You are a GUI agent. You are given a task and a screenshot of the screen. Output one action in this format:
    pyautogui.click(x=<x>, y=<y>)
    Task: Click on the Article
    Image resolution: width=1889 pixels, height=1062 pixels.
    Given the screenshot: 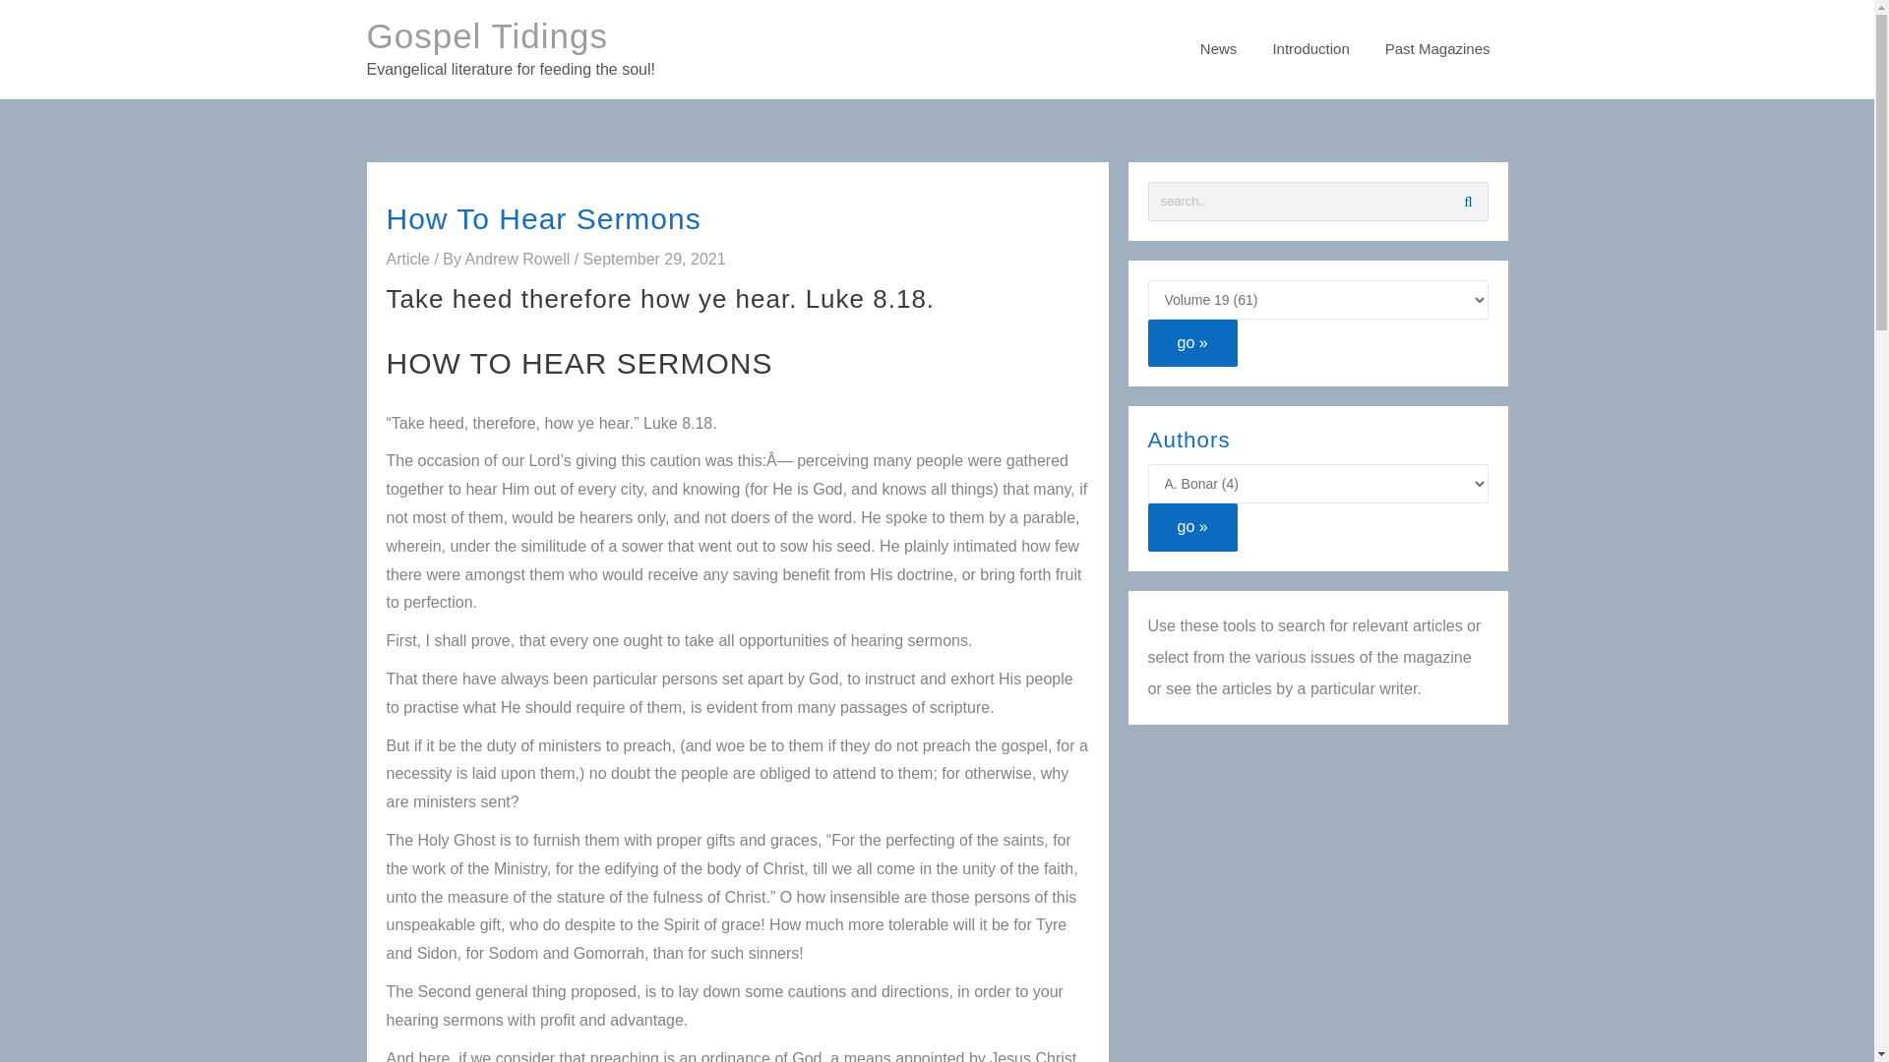 What is the action you would take?
    pyautogui.click(x=406, y=259)
    